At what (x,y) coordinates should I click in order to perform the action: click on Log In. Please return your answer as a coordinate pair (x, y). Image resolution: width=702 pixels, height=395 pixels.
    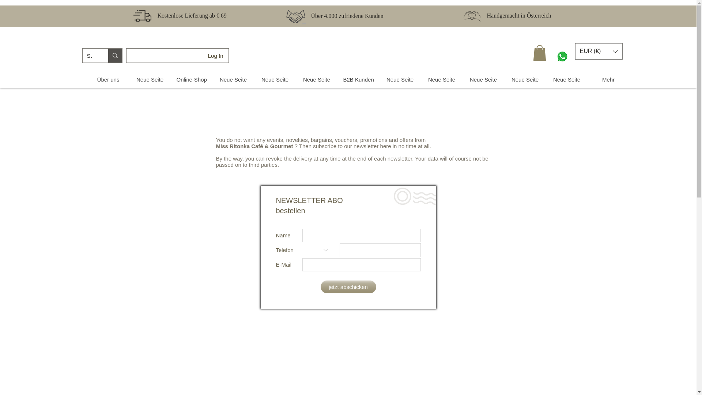
    Looking at the image, I should click on (209, 56).